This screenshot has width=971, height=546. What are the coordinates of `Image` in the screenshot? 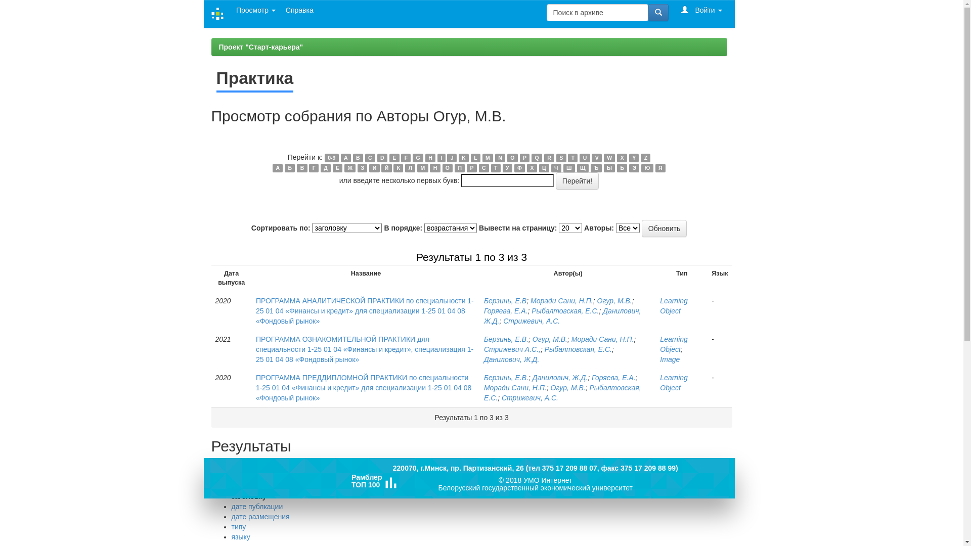 It's located at (670, 359).